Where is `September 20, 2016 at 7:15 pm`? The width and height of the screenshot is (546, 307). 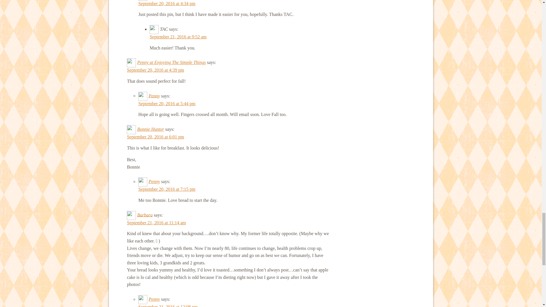
September 20, 2016 at 7:15 pm is located at coordinates (167, 189).